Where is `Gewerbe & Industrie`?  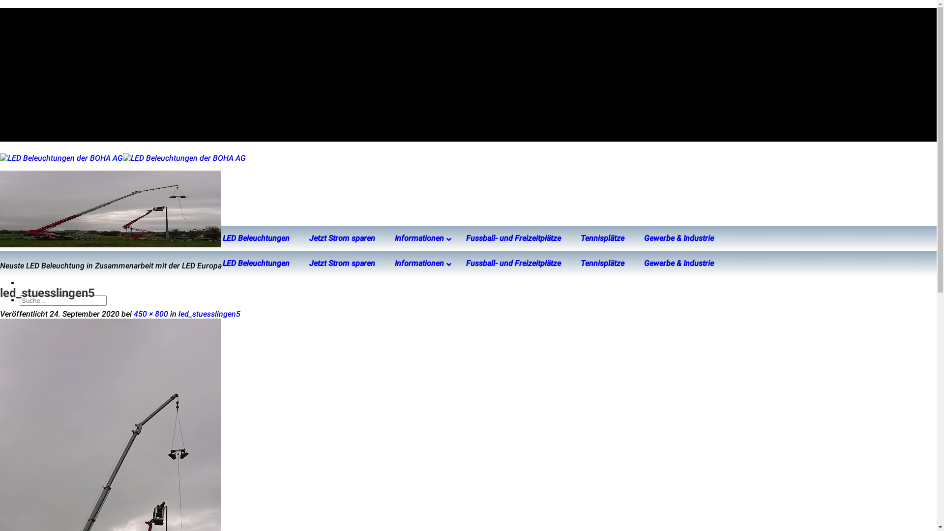 Gewerbe & Industrie is located at coordinates (679, 239).